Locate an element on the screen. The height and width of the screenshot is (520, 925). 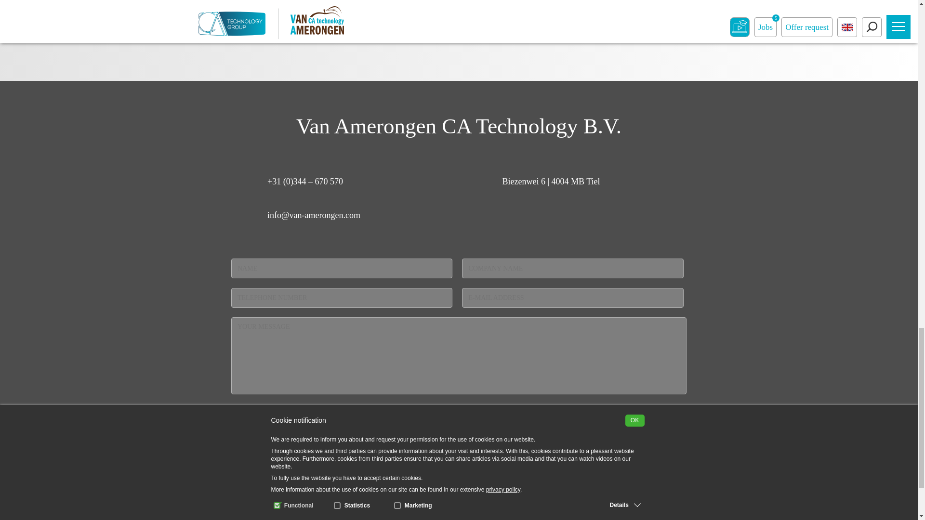
Widget containing checkbox for hCaptcha security challenge is located at coordinates (304, 417).